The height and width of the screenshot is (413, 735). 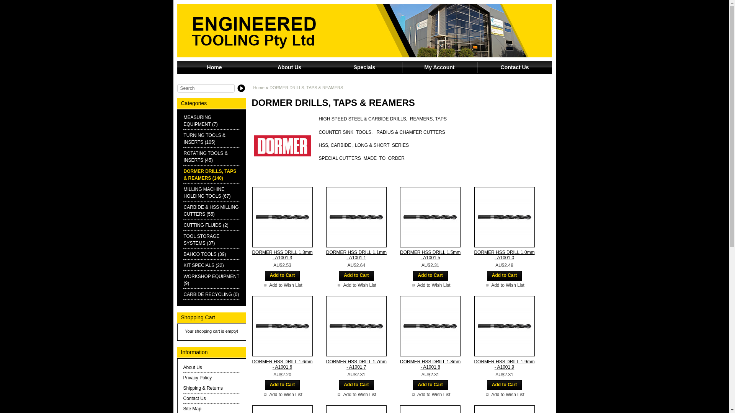 I want to click on DORMER HSS DRILL 1.6mm - A1001.6 , so click(x=282, y=326).